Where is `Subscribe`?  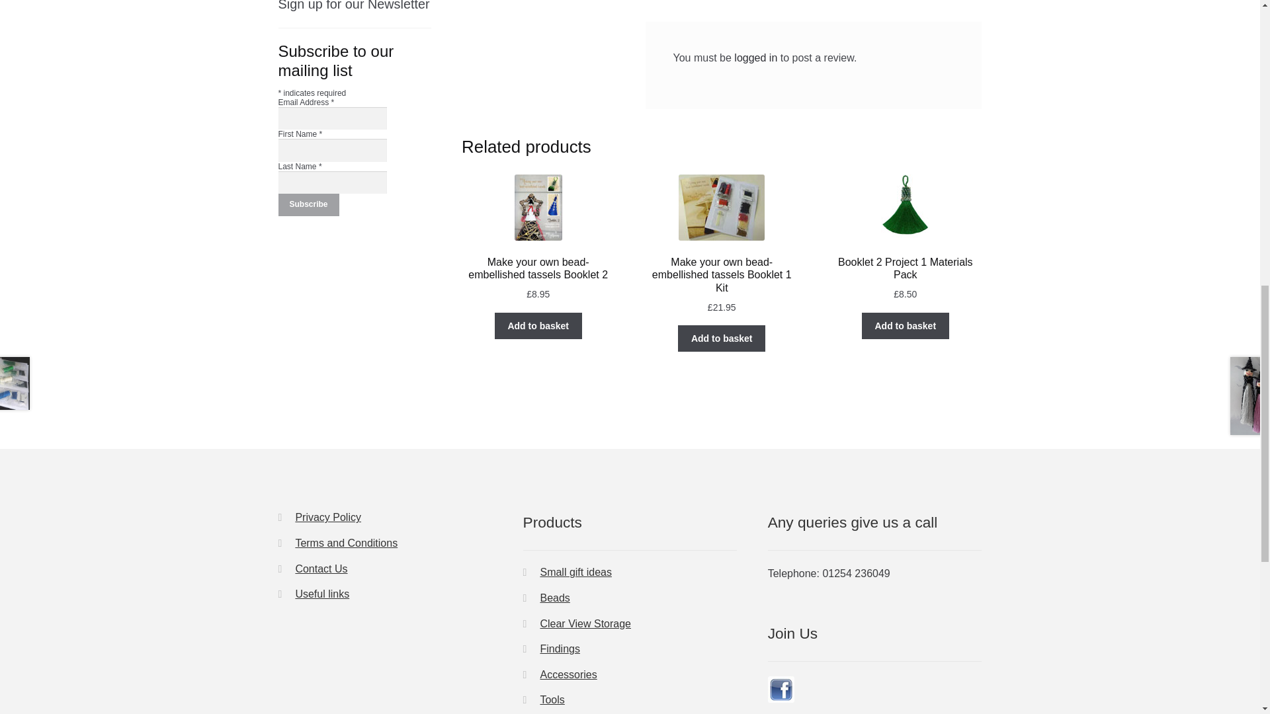
Subscribe is located at coordinates (308, 205).